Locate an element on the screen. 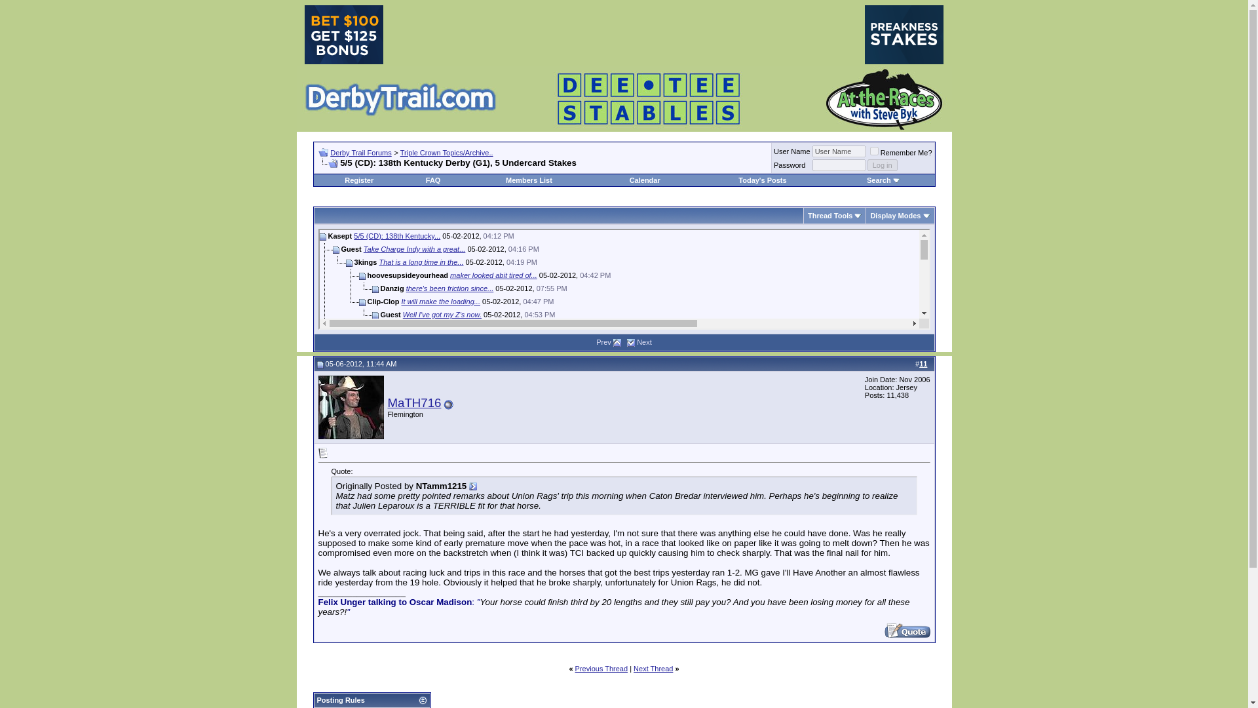  User Name is located at coordinates (839, 151).